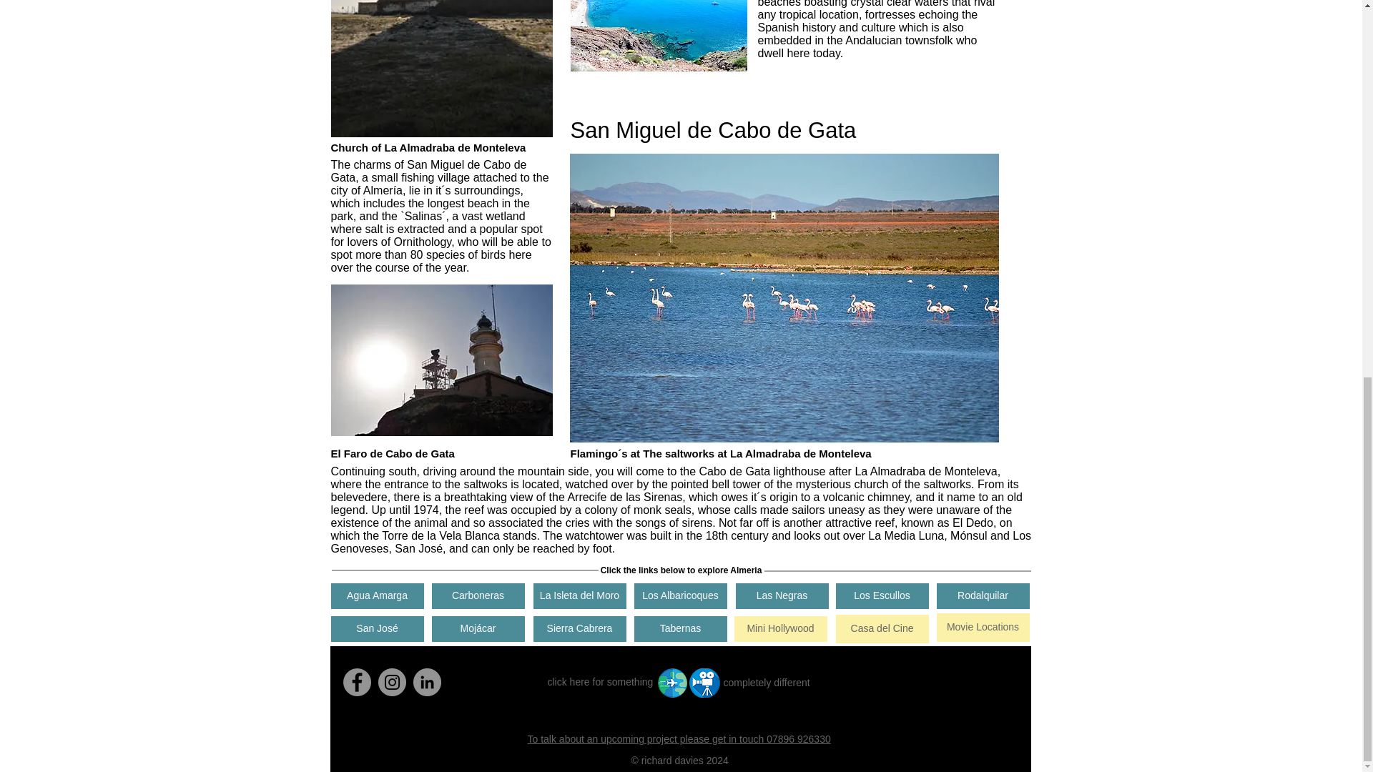  What do you see at coordinates (779, 628) in the screenshot?
I see `Mini Hollywood` at bounding box center [779, 628].